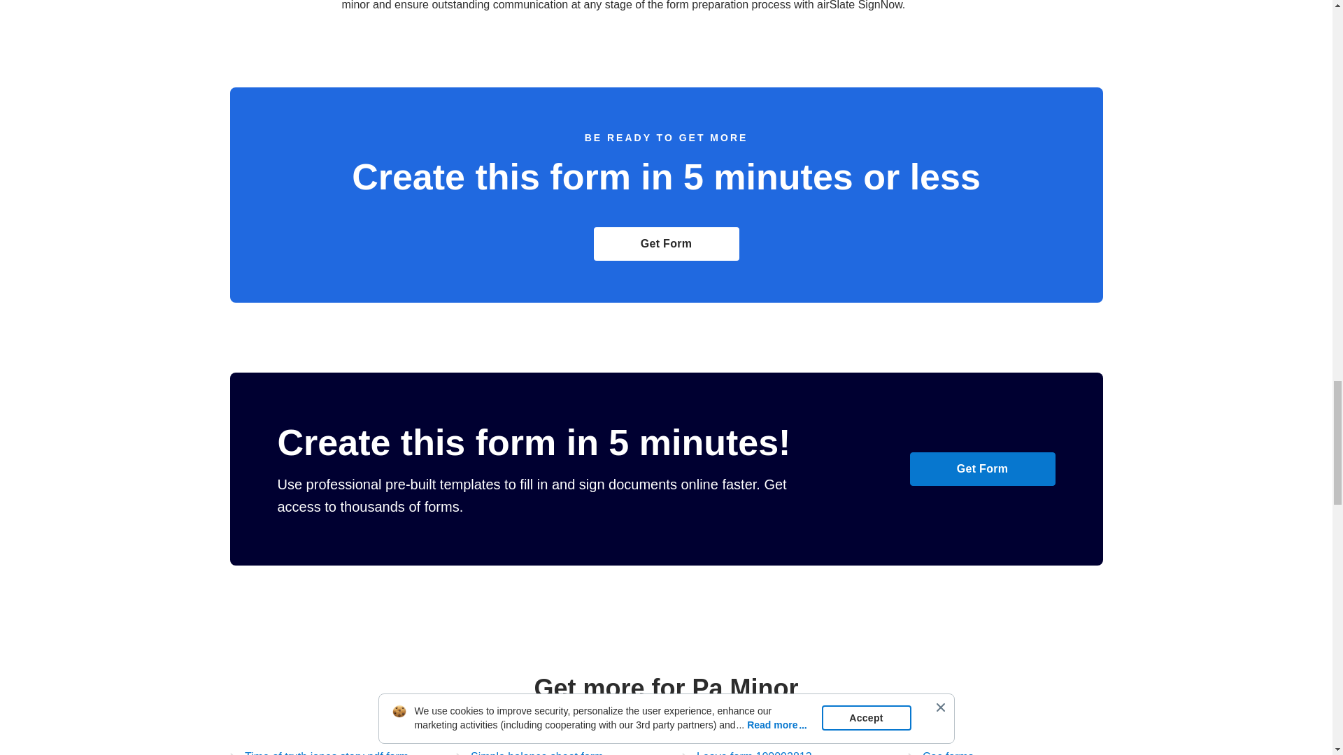 The width and height of the screenshot is (1343, 755). I want to click on Leave form 100092813, so click(746, 751).